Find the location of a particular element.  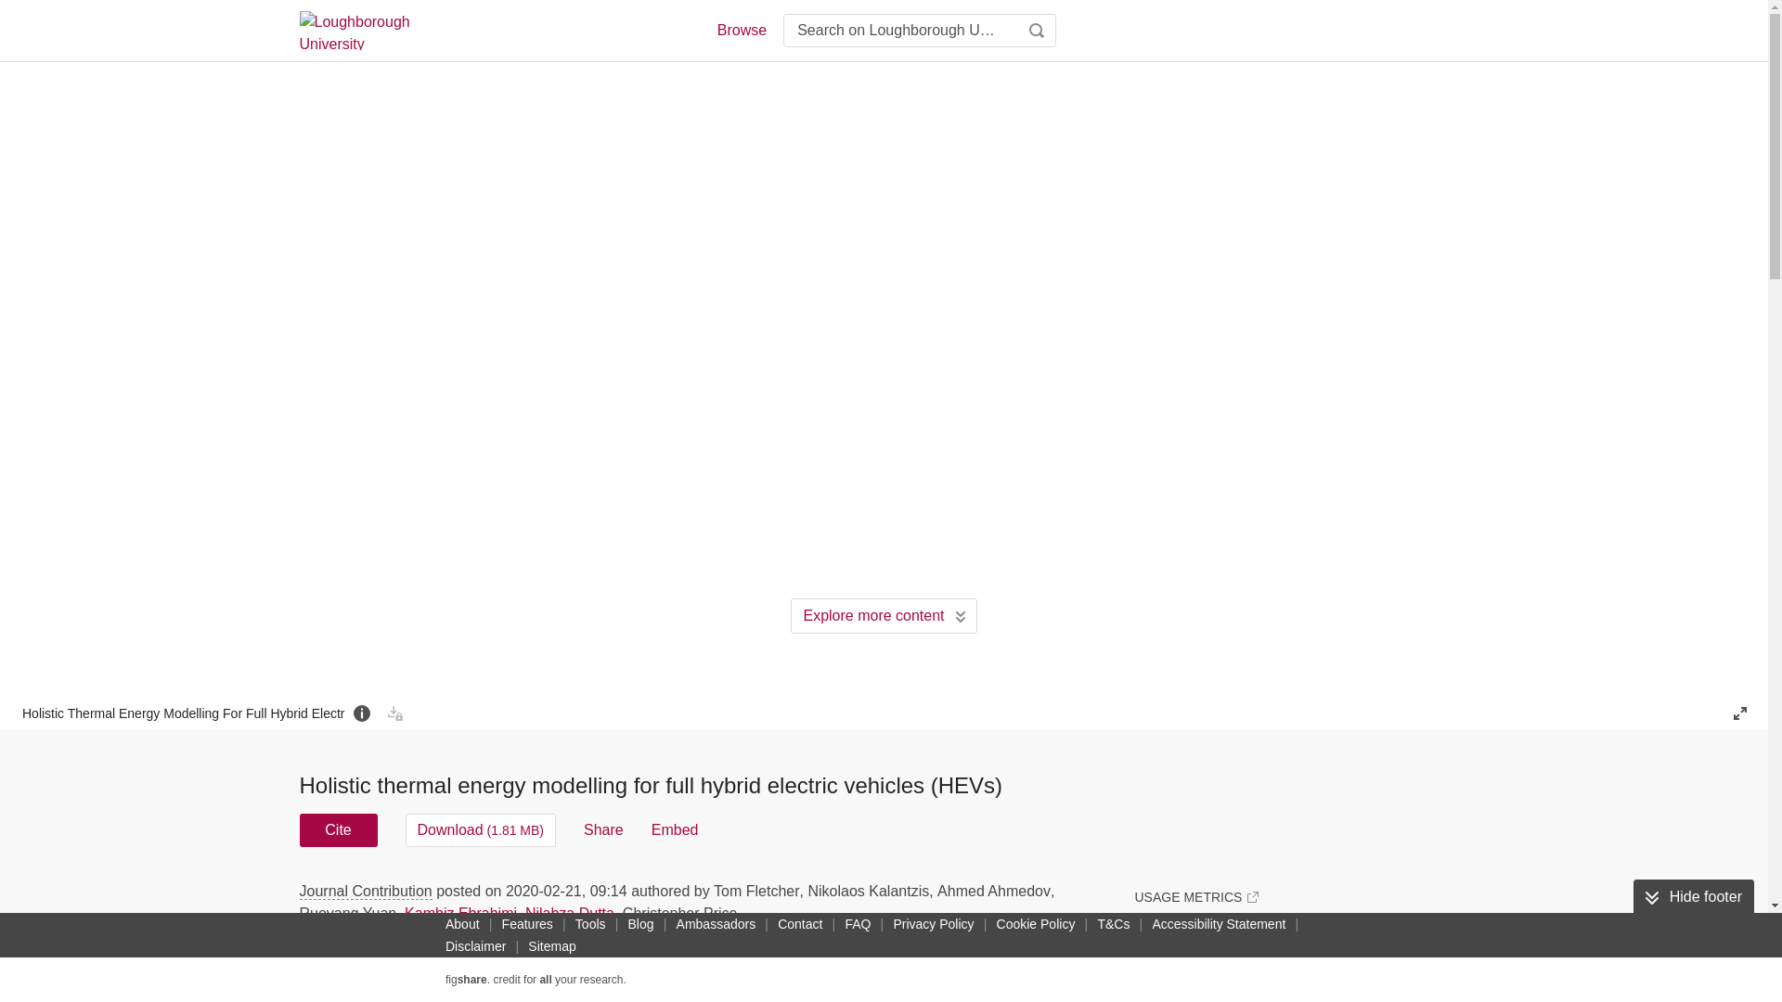

Hide footer is located at coordinates (1693, 897).